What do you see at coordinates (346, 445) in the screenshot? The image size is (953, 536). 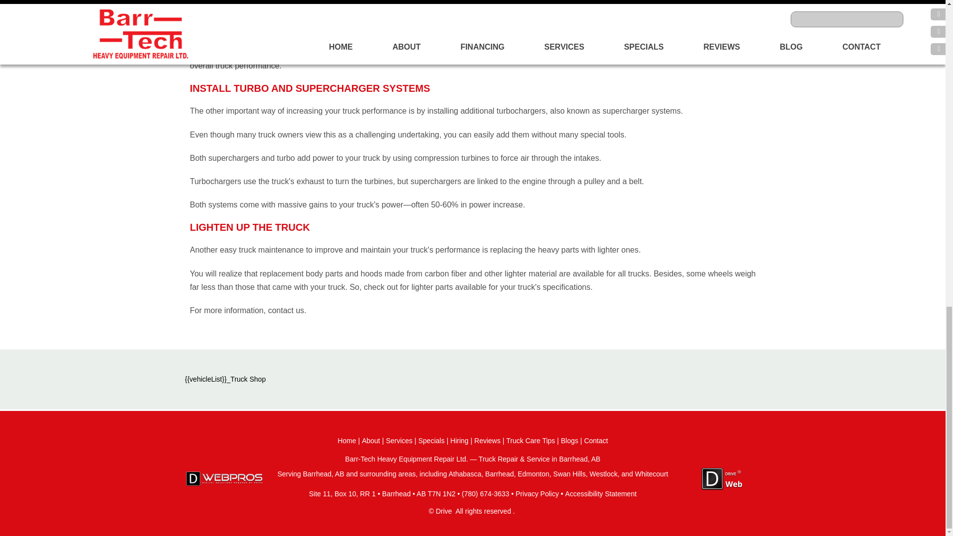 I see `Home` at bounding box center [346, 445].